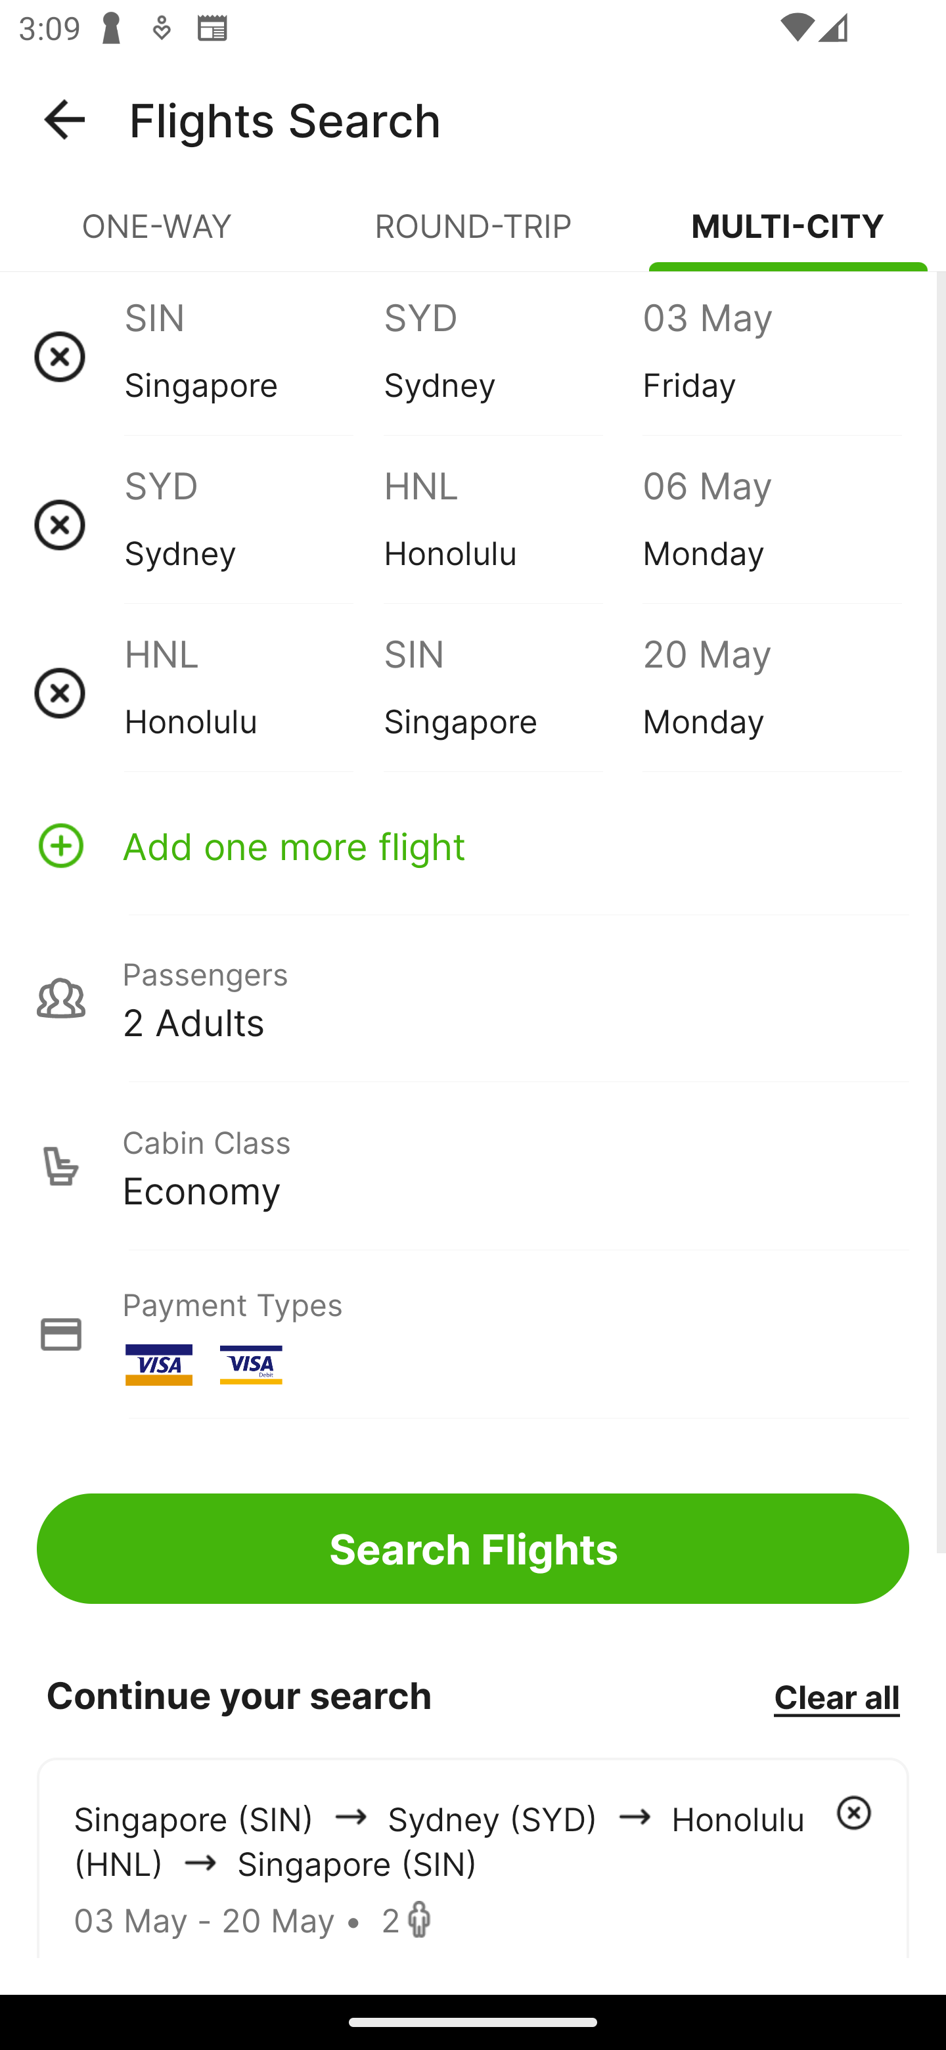  Describe the element at coordinates (836, 1696) in the screenshot. I see `Clear all` at that location.